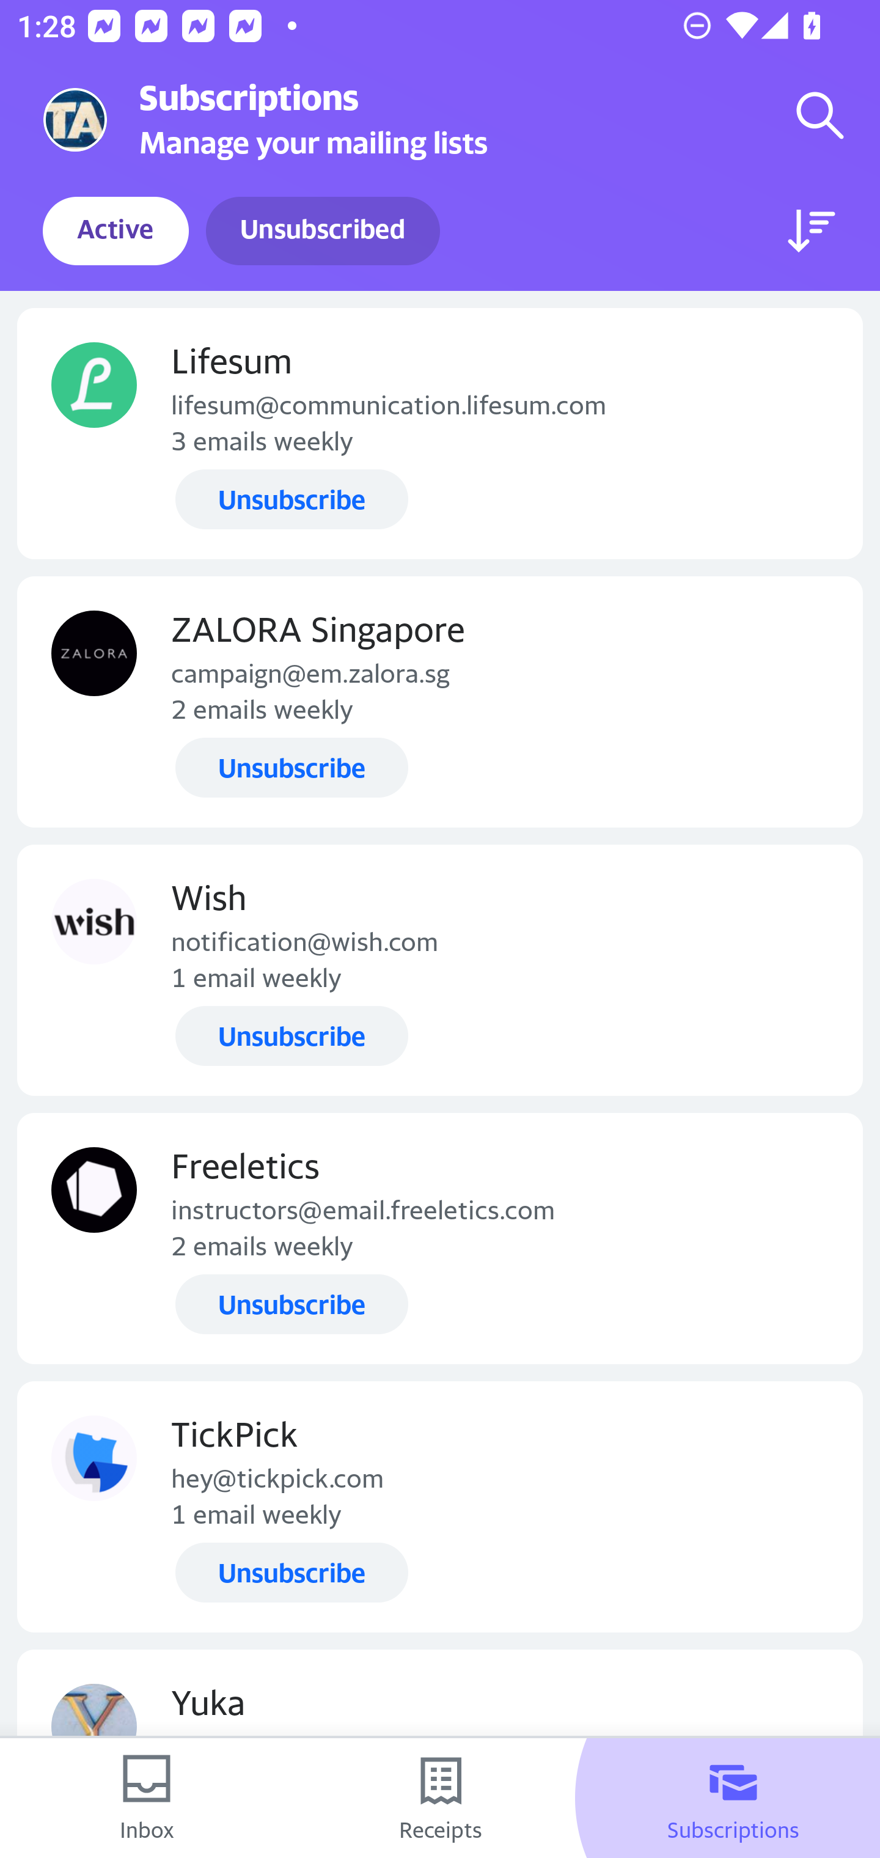 This screenshot has width=880, height=1858. What do you see at coordinates (323, 231) in the screenshot?
I see `Unsubscribed` at bounding box center [323, 231].